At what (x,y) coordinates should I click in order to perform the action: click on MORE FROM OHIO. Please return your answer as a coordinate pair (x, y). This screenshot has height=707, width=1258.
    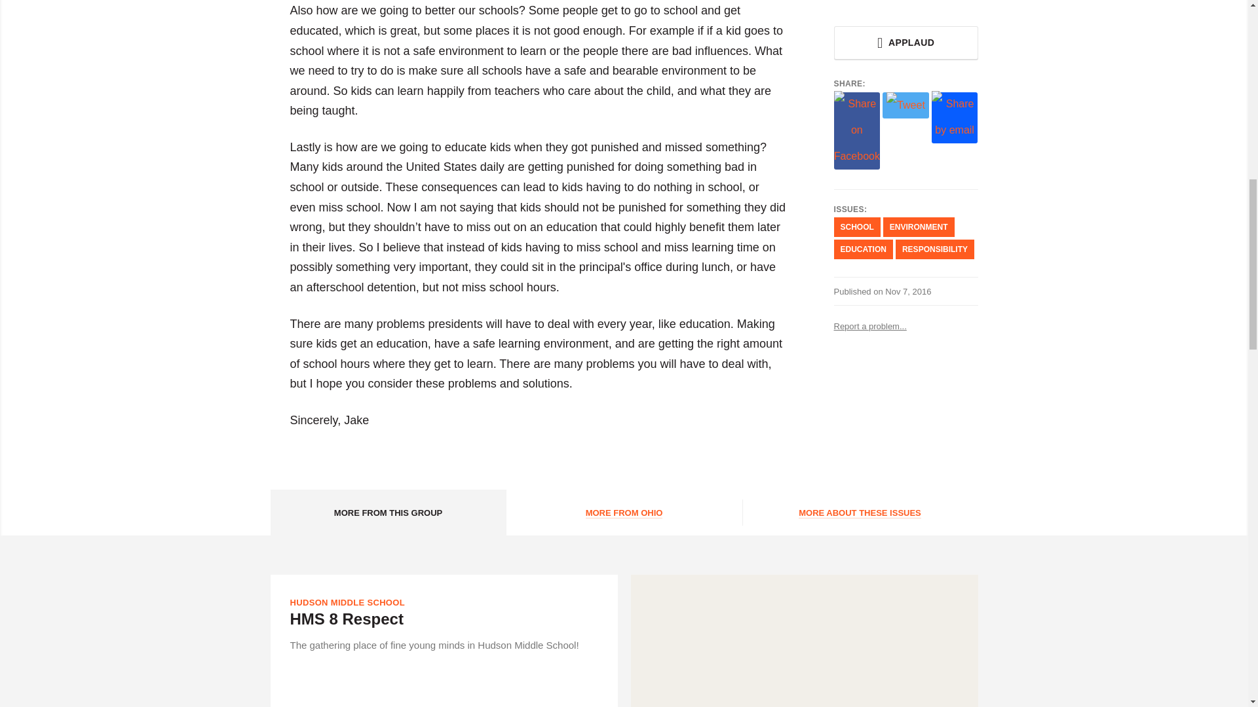
    Looking at the image, I should click on (624, 512).